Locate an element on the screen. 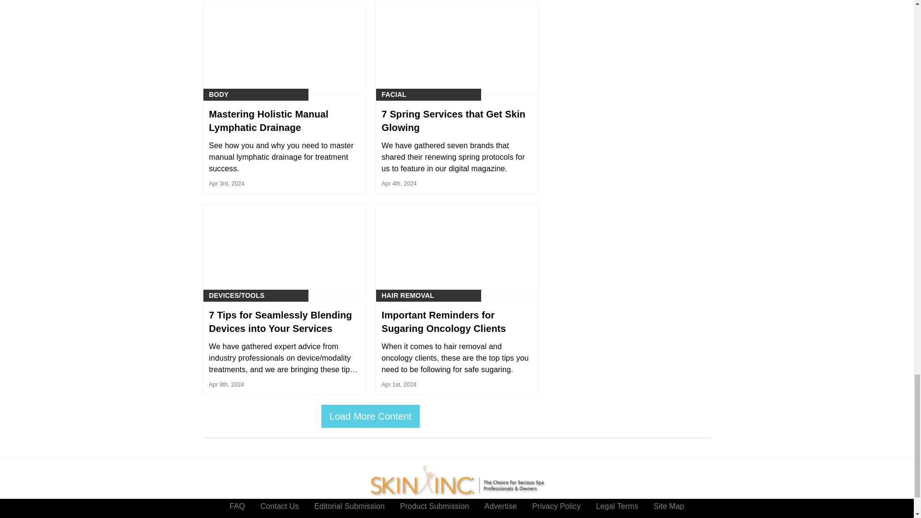 This screenshot has height=518, width=921. Facebook icon is located at coordinates (405, 513).